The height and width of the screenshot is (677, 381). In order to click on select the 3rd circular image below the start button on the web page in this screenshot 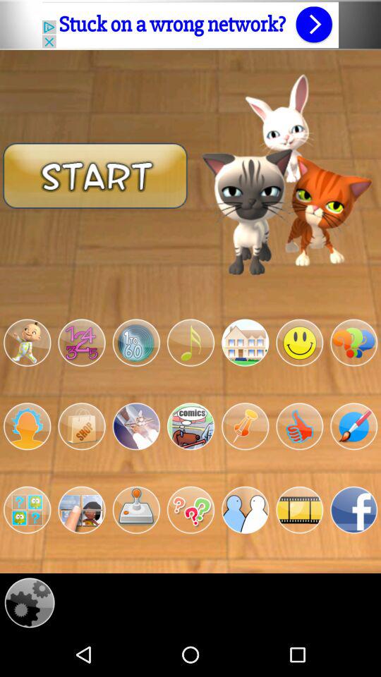, I will do `click(136, 343)`.